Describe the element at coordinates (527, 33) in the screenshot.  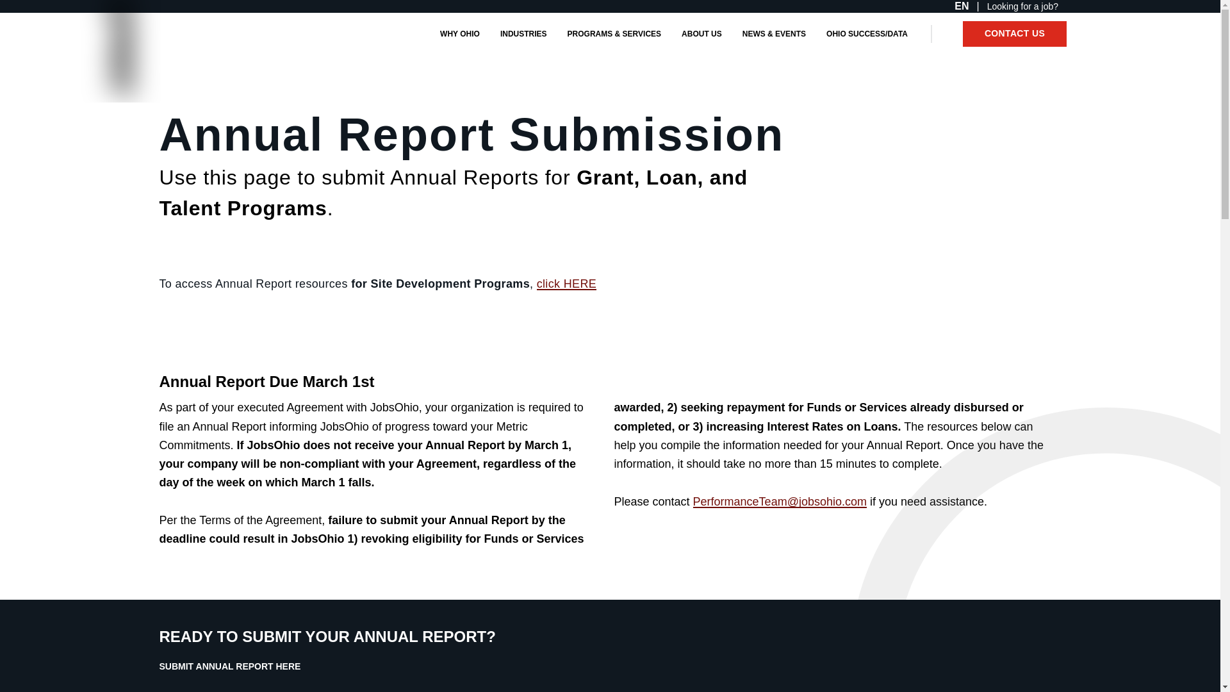
I see `INDUSTRIES` at that location.